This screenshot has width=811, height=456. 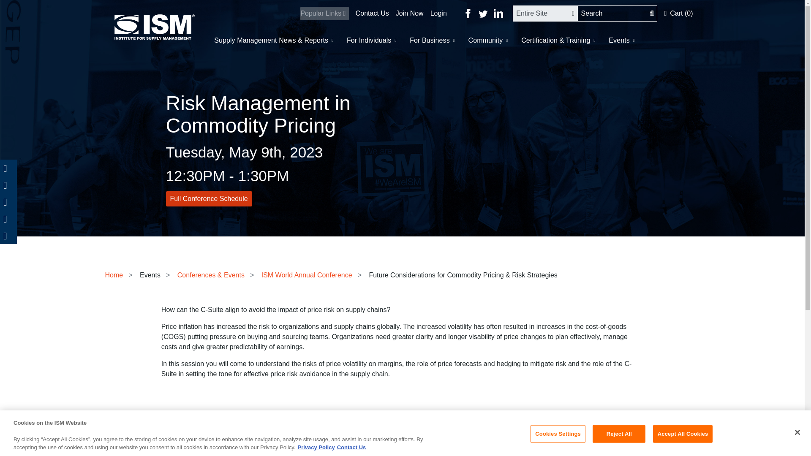 What do you see at coordinates (8, 185) in the screenshot?
I see `Facebook` at bounding box center [8, 185].